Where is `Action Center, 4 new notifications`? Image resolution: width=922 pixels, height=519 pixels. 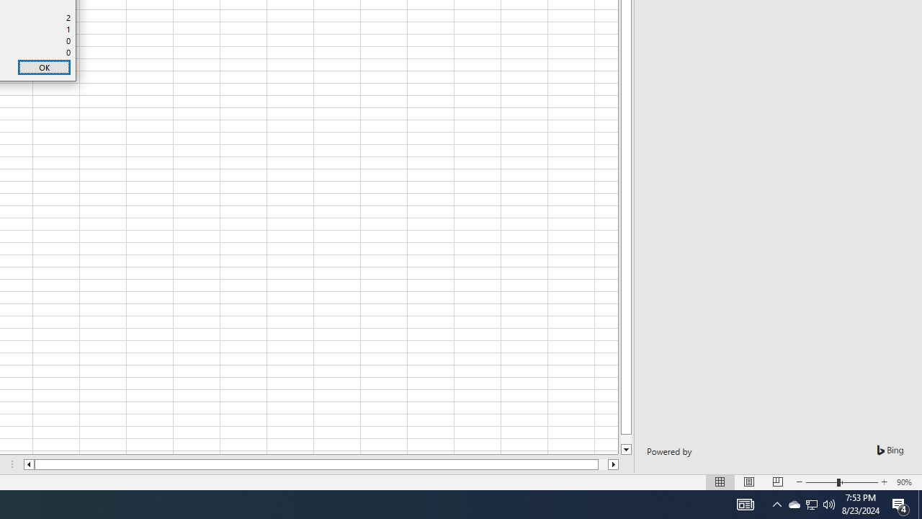
Action Center, 4 new notifications is located at coordinates (811, 505).